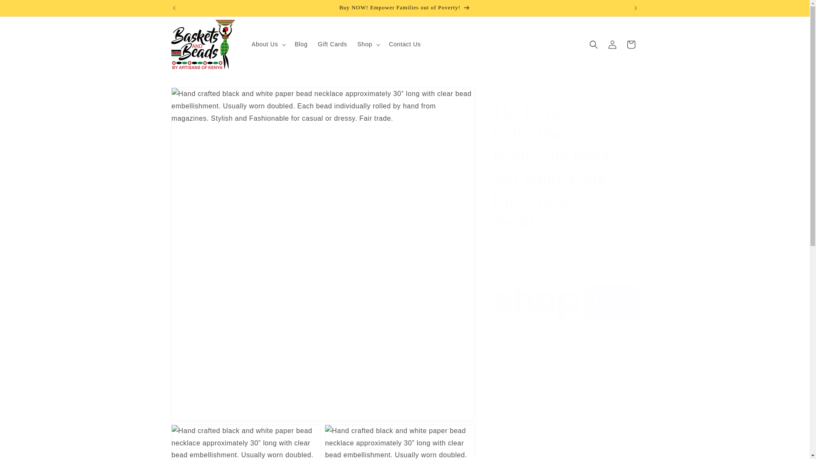  I want to click on Buy NOW! Empower Families out of Poverty!, so click(405, 8).